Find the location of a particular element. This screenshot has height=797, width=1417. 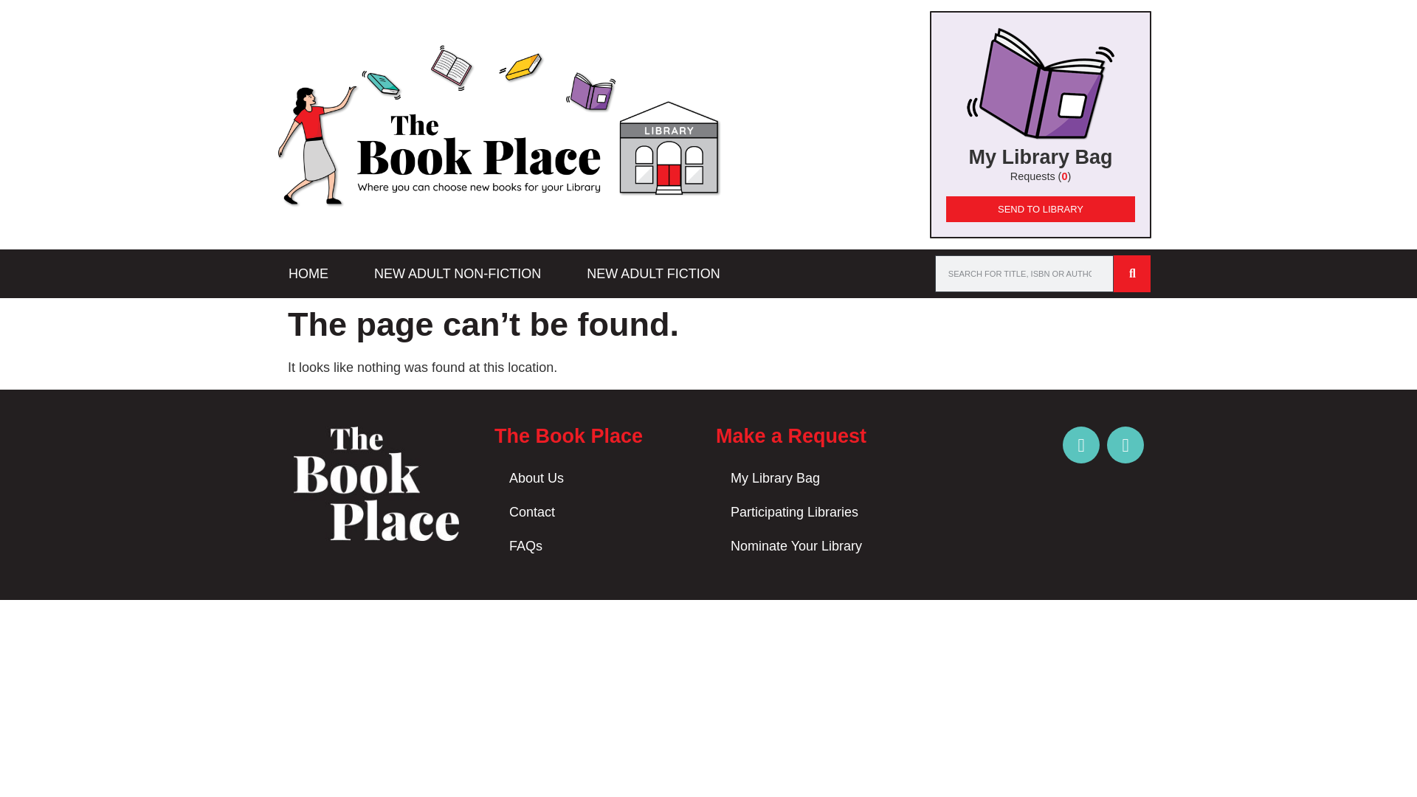

Search is located at coordinates (1024, 273).